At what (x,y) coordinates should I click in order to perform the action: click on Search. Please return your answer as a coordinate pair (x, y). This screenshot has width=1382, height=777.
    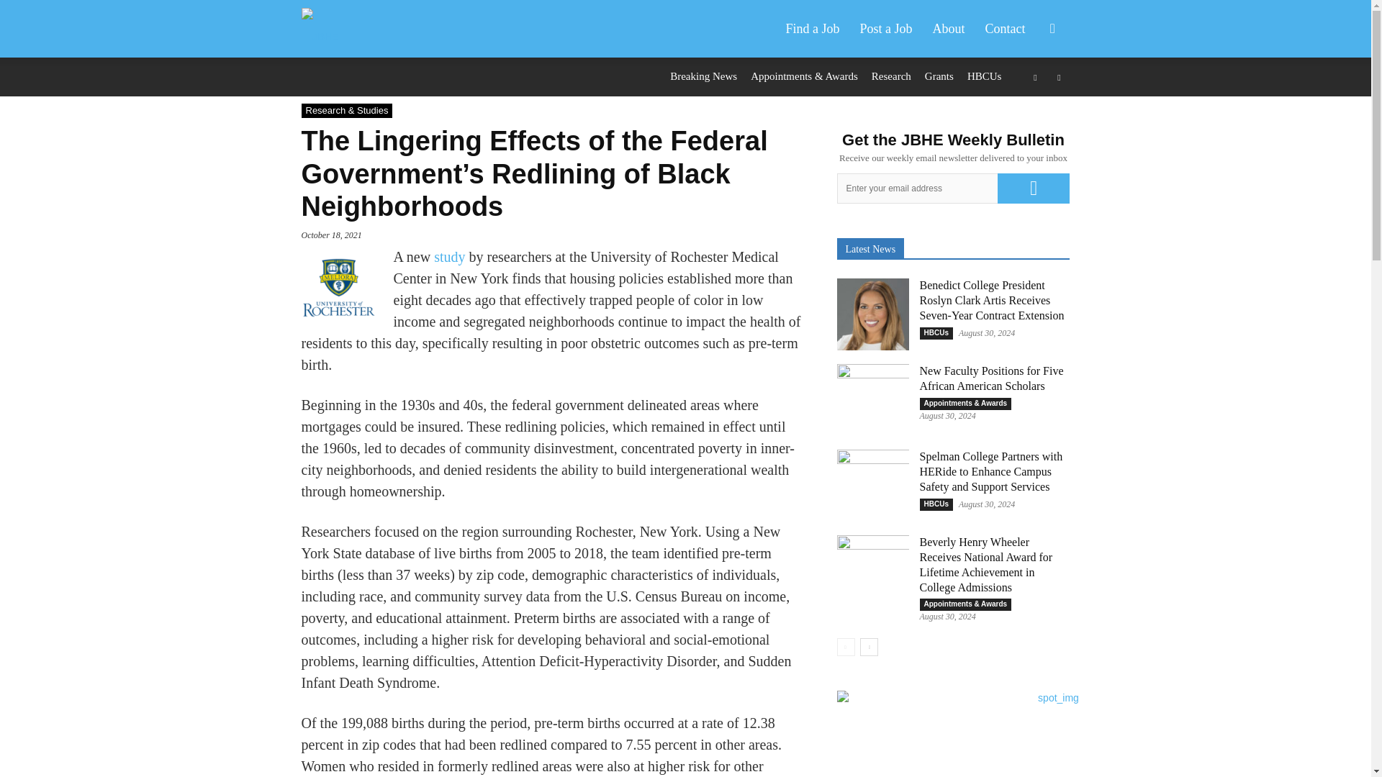
    Looking at the image, I should click on (1029, 98).